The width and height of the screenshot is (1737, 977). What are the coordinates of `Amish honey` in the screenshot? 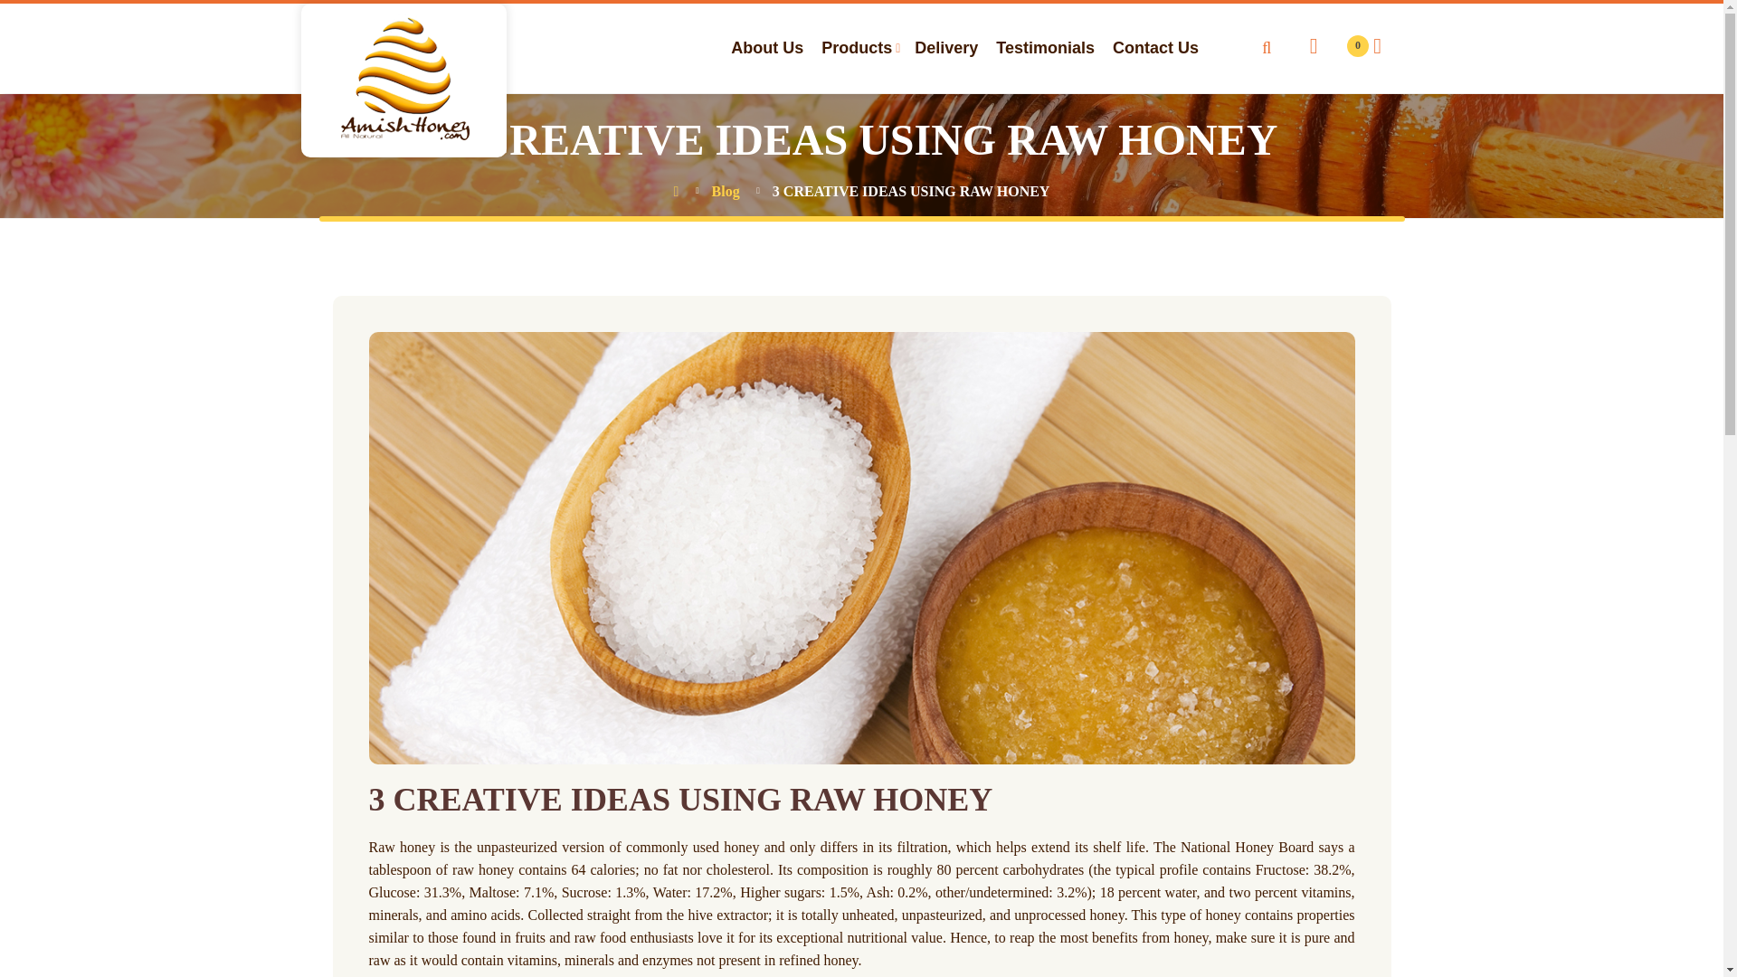 It's located at (403, 6).